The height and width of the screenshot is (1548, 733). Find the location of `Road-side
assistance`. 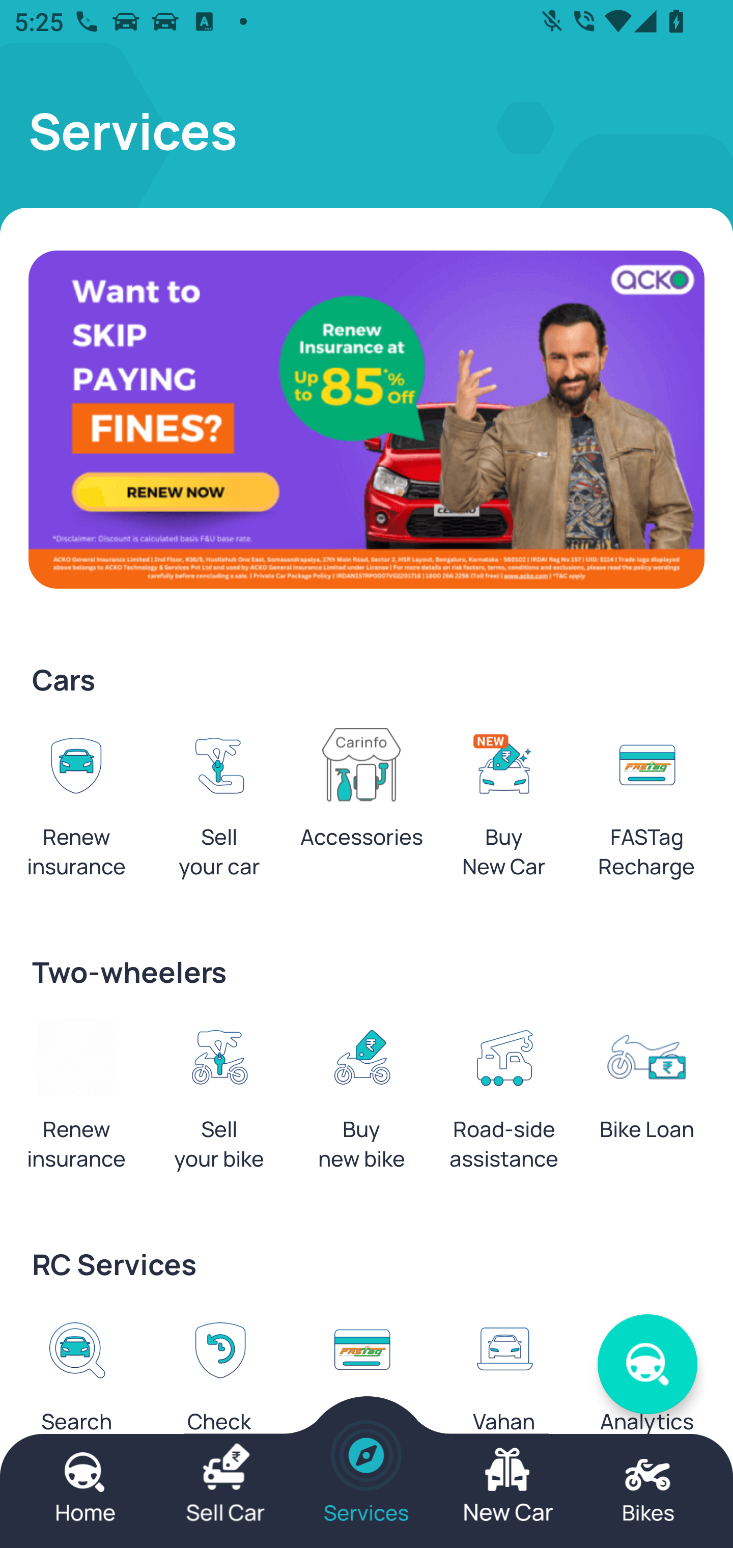

Road-side
assistance is located at coordinates (504, 1100).